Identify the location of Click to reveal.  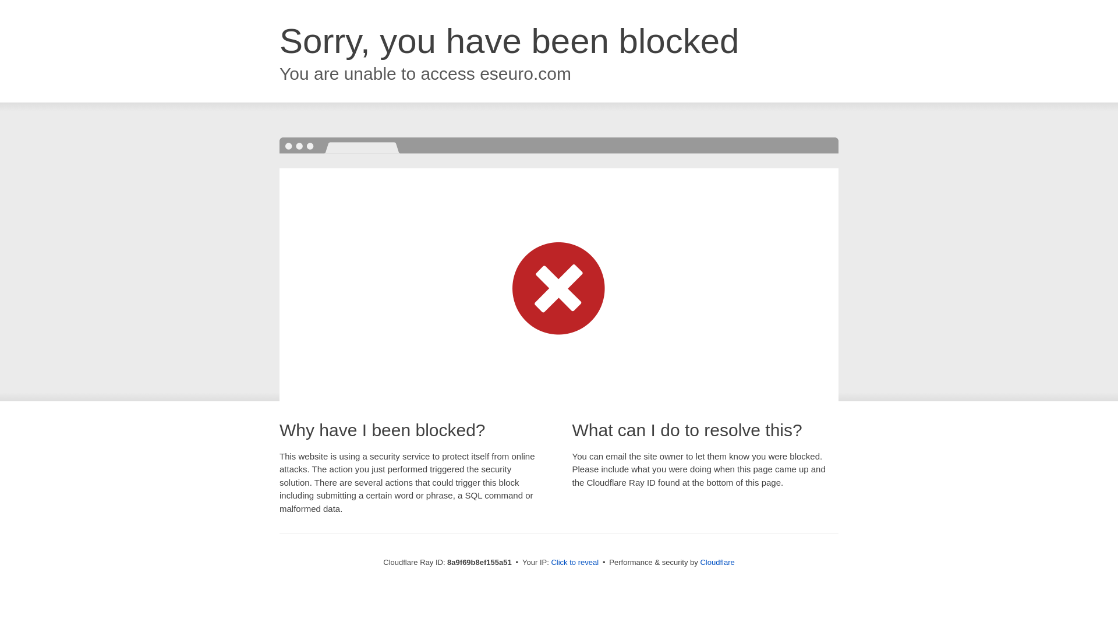
(574, 563).